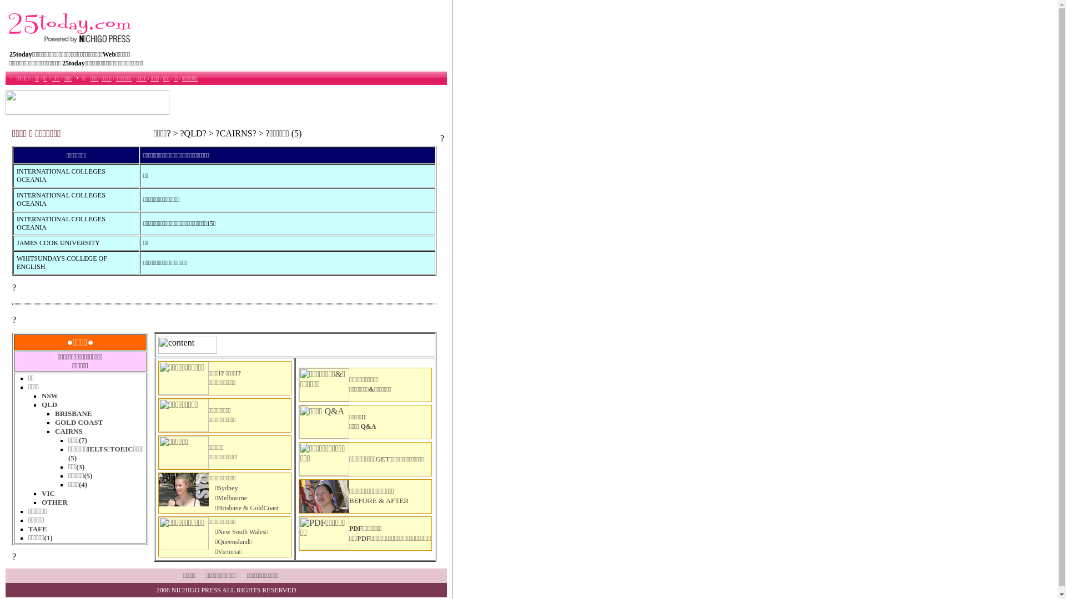 This screenshot has height=599, width=1066. What do you see at coordinates (50, 396) in the screenshot?
I see `NSW` at bounding box center [50, 396].